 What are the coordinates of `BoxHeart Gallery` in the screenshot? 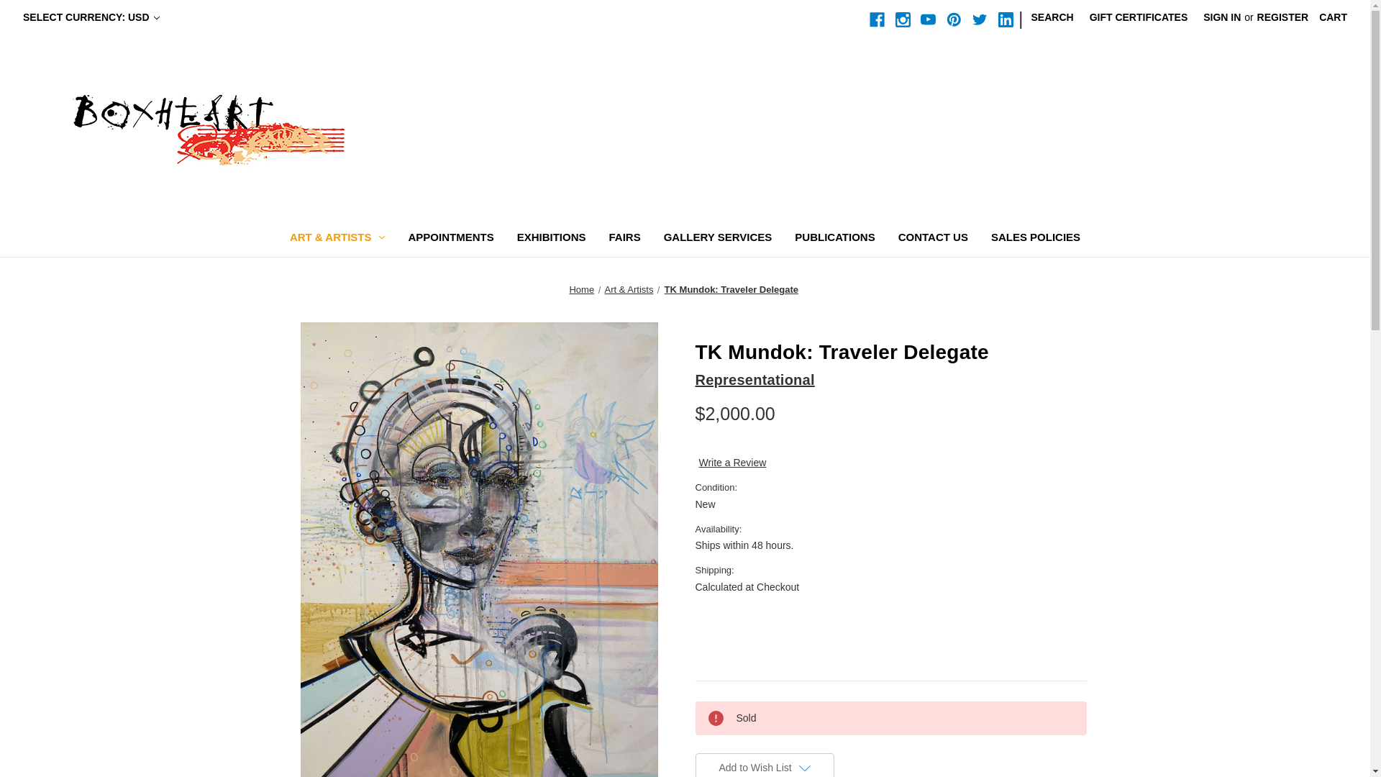 It's located at (209, 127).